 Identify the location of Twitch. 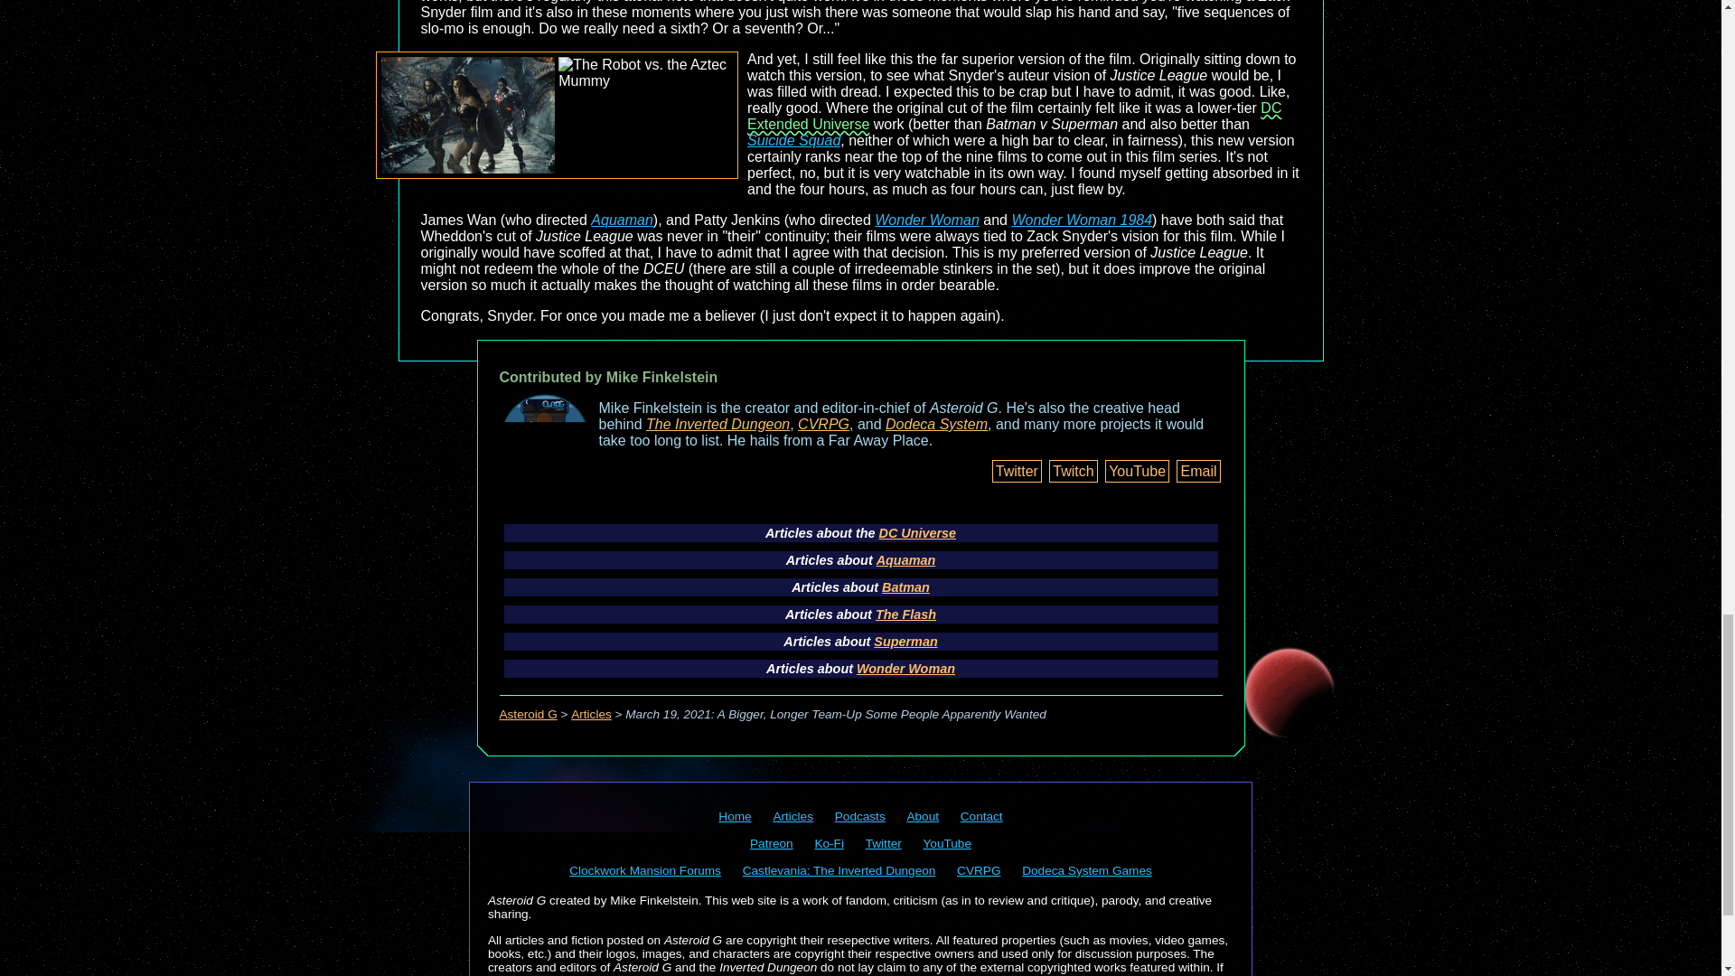
(1073, 470).